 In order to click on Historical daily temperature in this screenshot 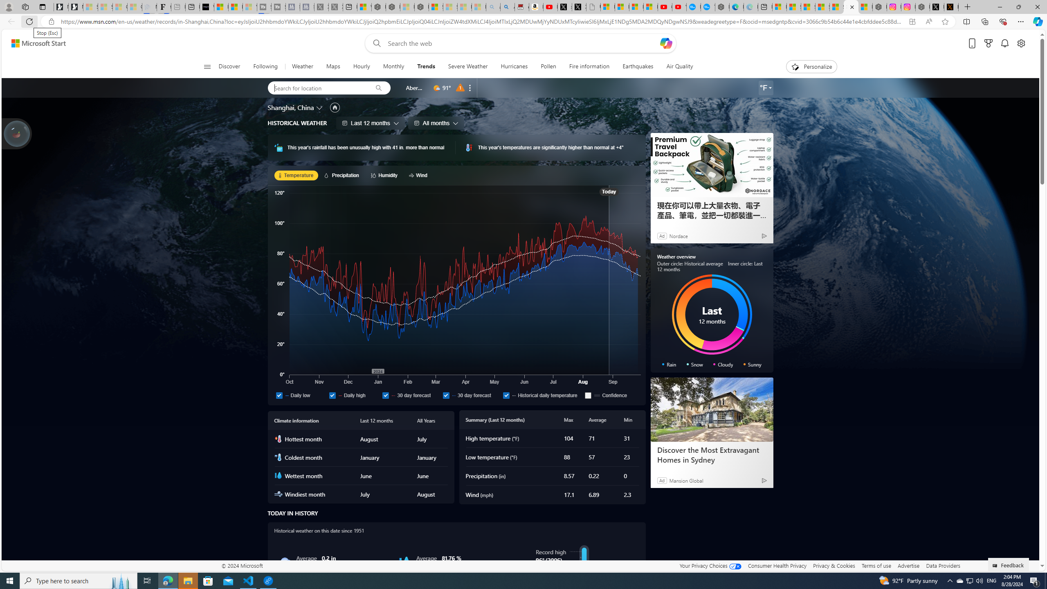, I will do `click(542, 395)`.